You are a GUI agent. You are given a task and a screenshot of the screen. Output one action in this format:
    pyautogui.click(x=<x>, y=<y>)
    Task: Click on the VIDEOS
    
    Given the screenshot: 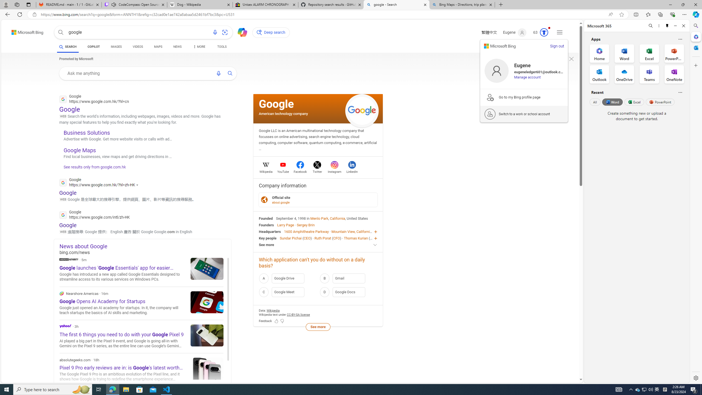 What is the action you would take?
    pyautogui.click(x=138, y=47)
    